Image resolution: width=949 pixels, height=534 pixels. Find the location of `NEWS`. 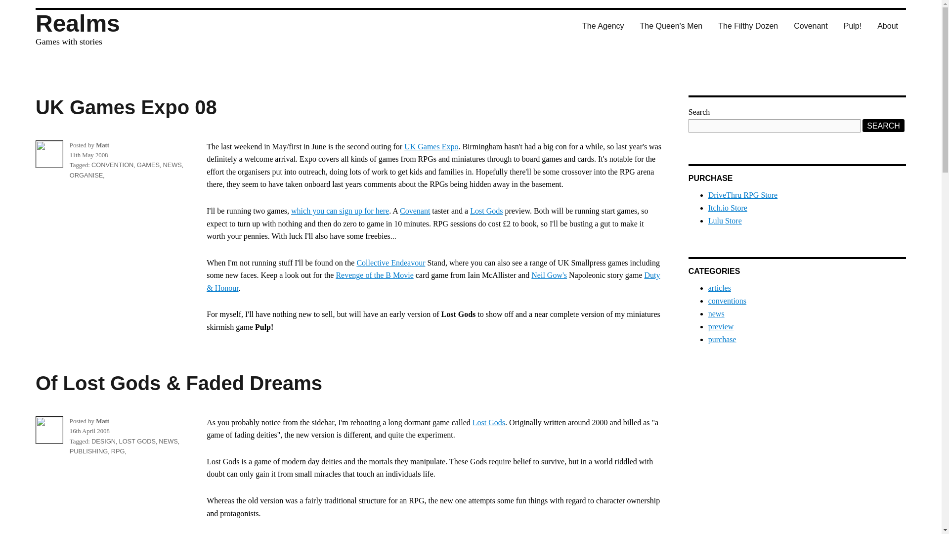

NEWS is located at coordinates (168, 441).